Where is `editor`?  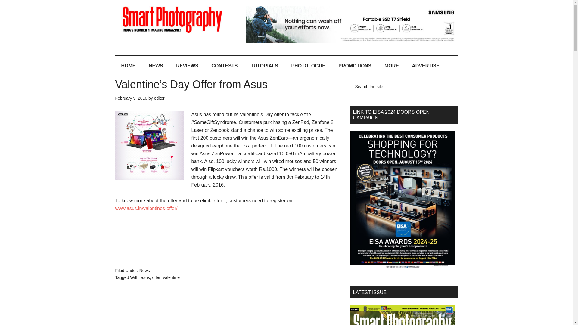 editor is located at coordinates (160, 98).